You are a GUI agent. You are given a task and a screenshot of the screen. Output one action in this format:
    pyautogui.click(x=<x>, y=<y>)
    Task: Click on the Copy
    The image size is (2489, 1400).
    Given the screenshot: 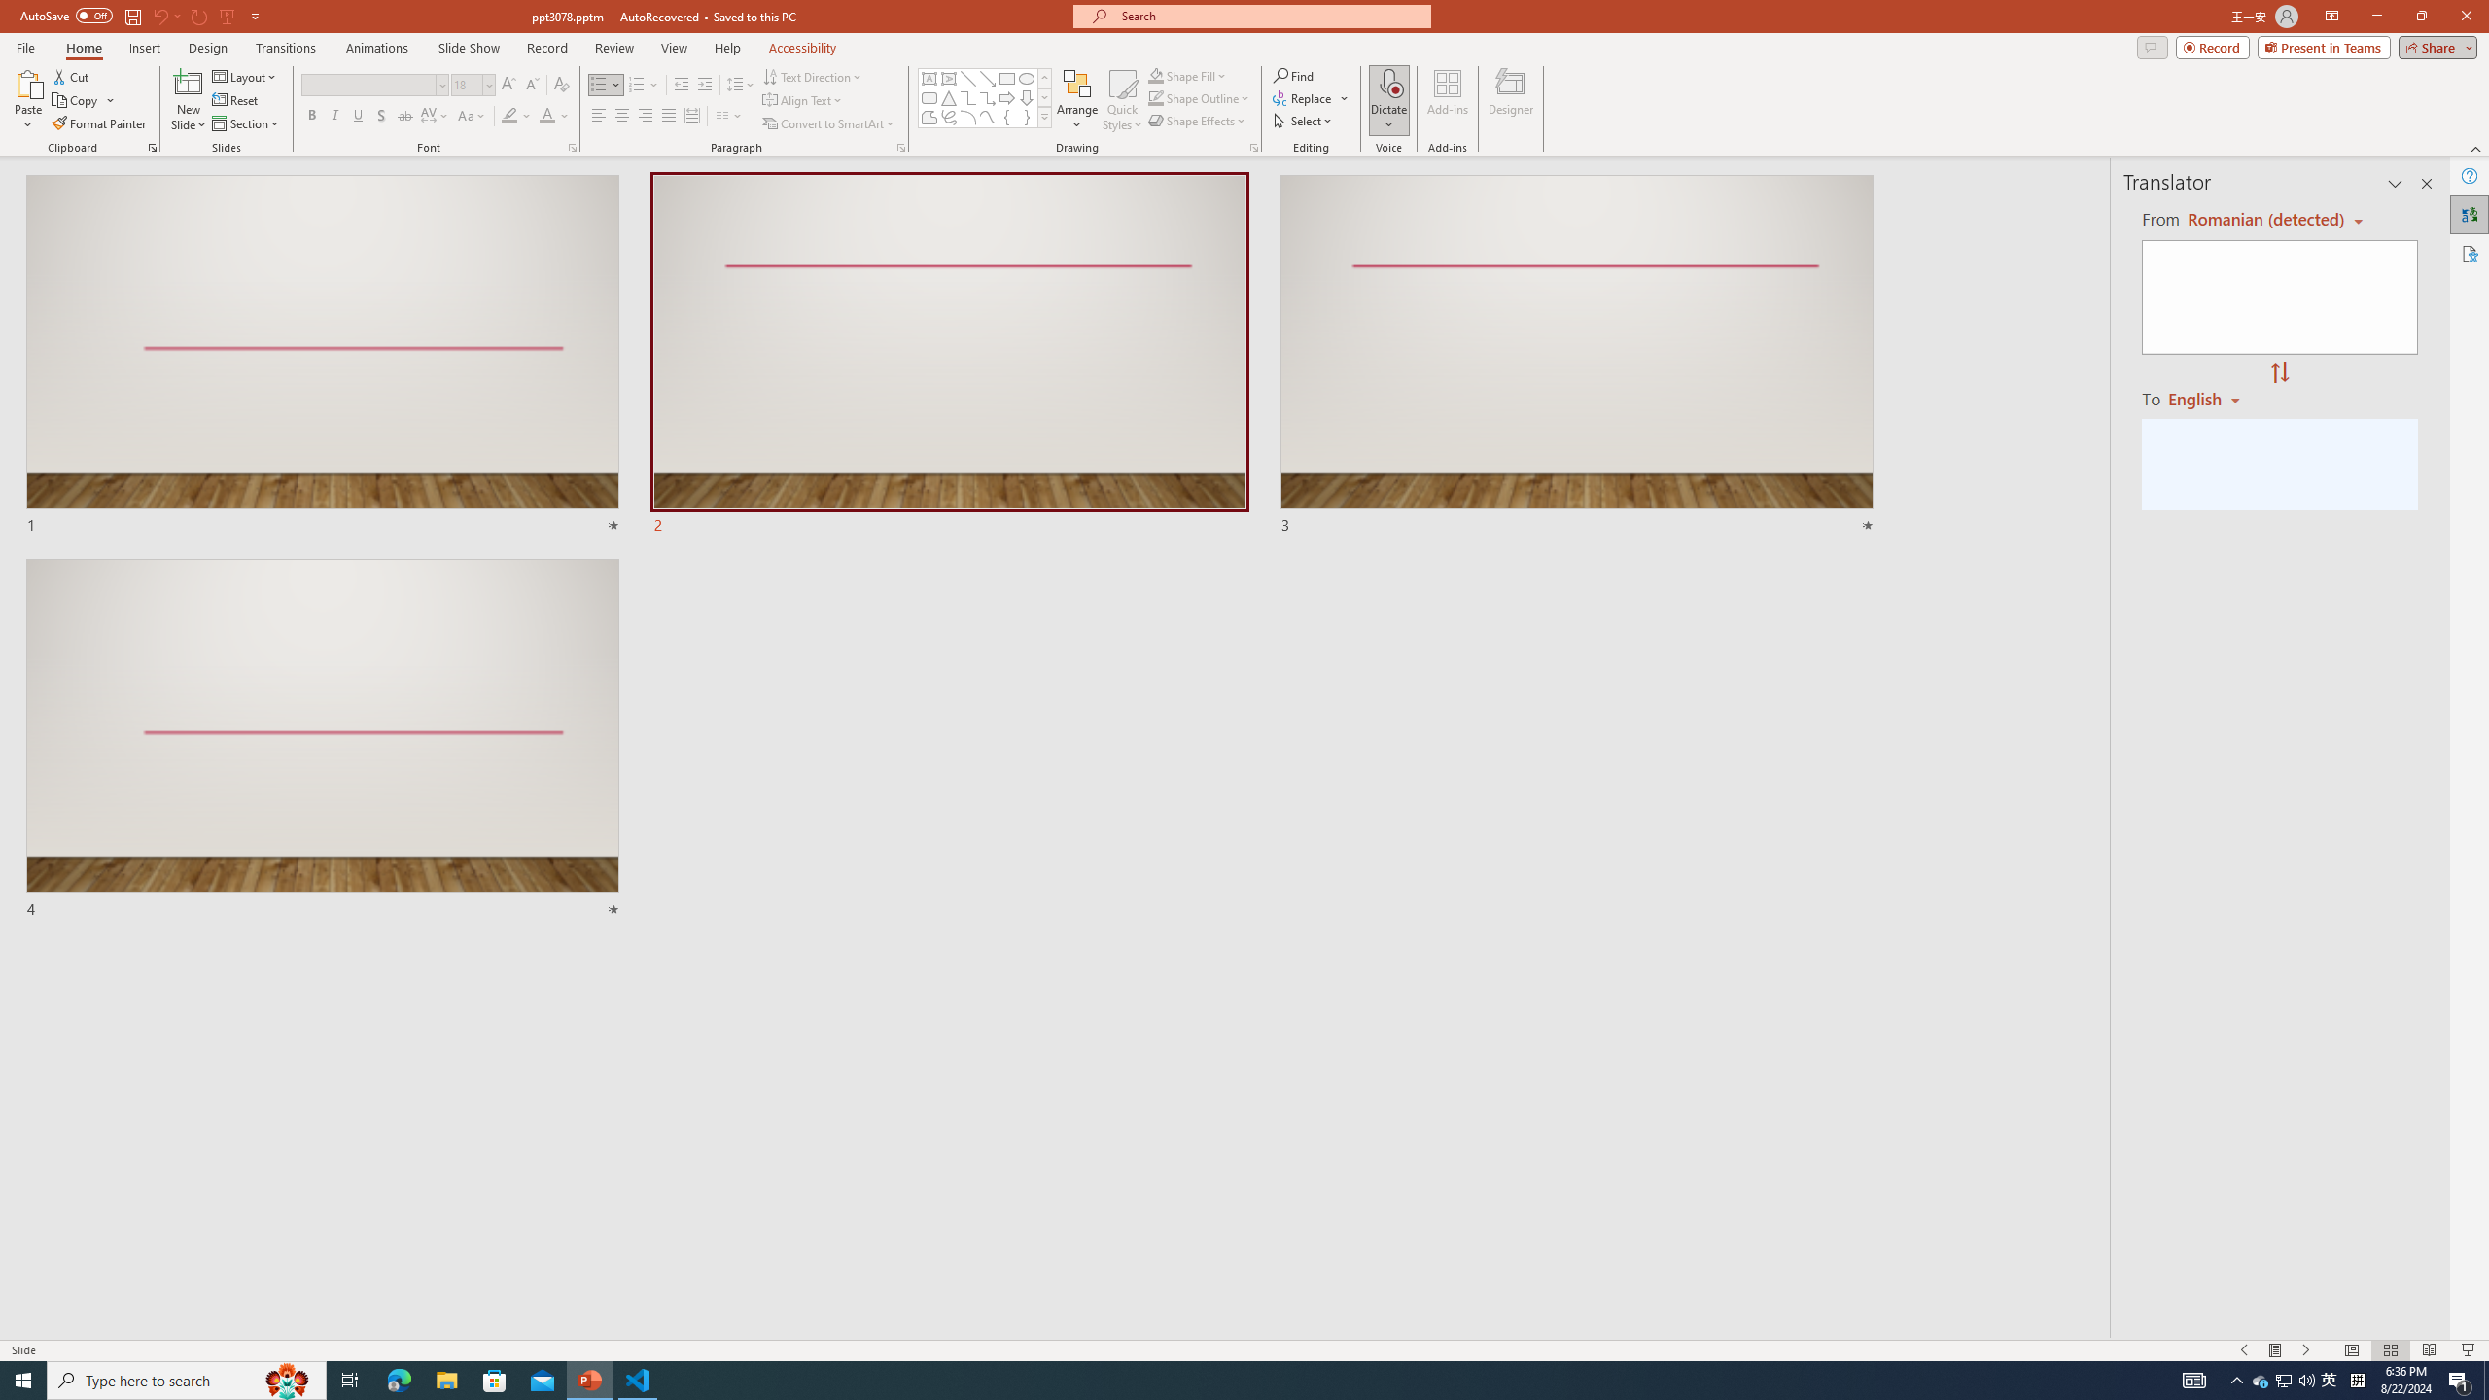 What is the action you would take?
    pyautogui.click(x=84, y=101)
    